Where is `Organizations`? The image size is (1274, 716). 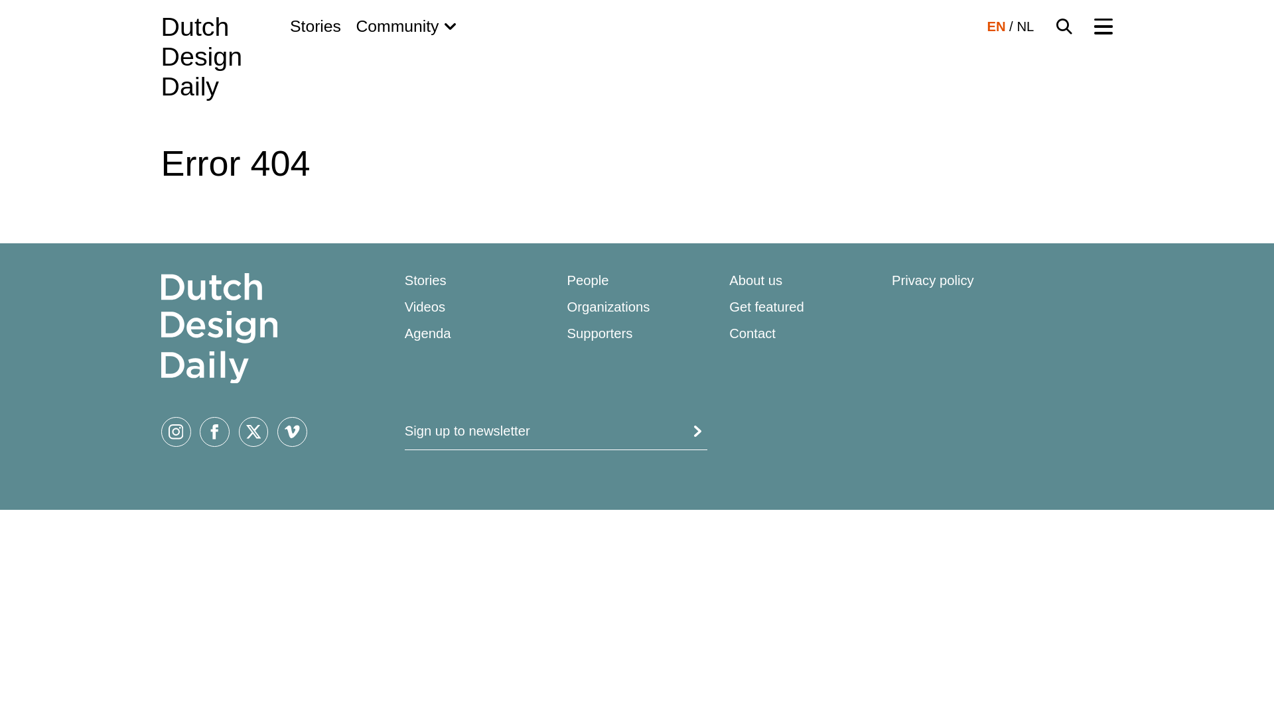
Organizations is located at coordinates (608, 307).